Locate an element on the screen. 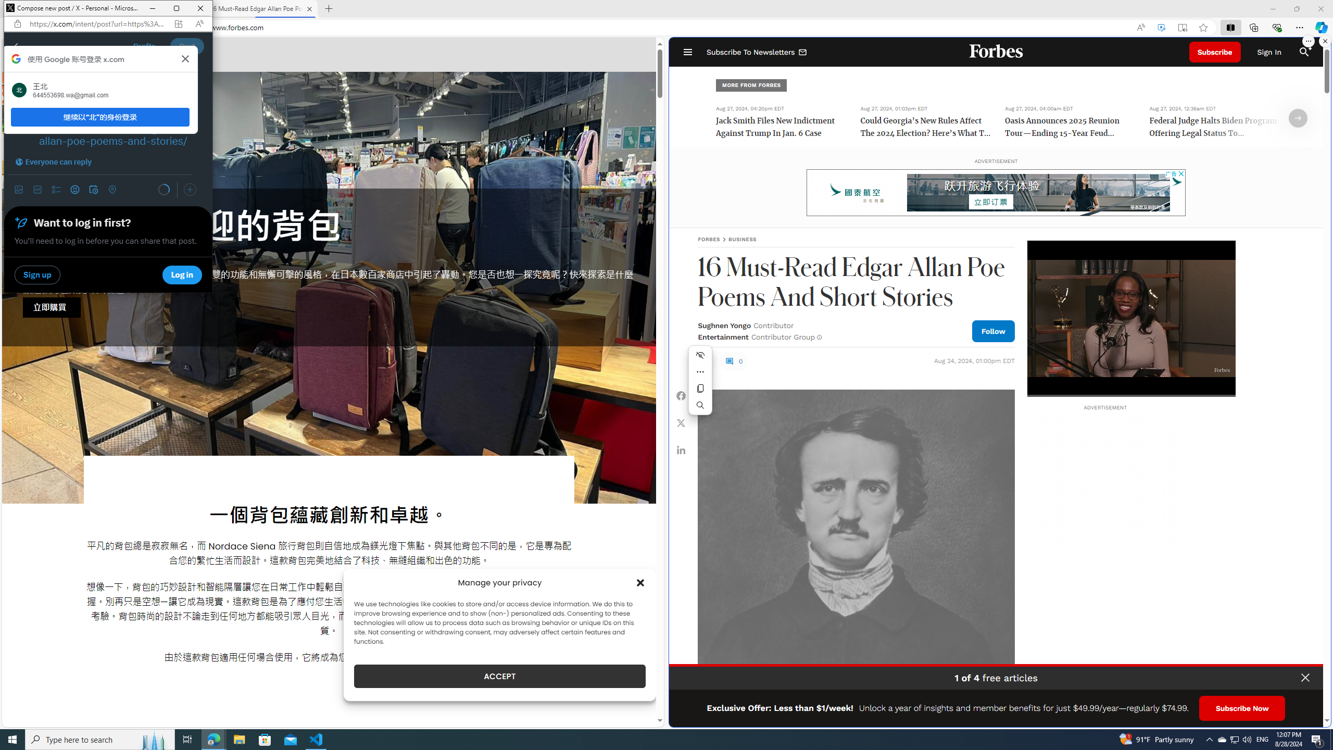 Image resolution: width=1333 pixels, height=750 pixels. Class: sElHJWe4 is located at coordinates (707, 360).